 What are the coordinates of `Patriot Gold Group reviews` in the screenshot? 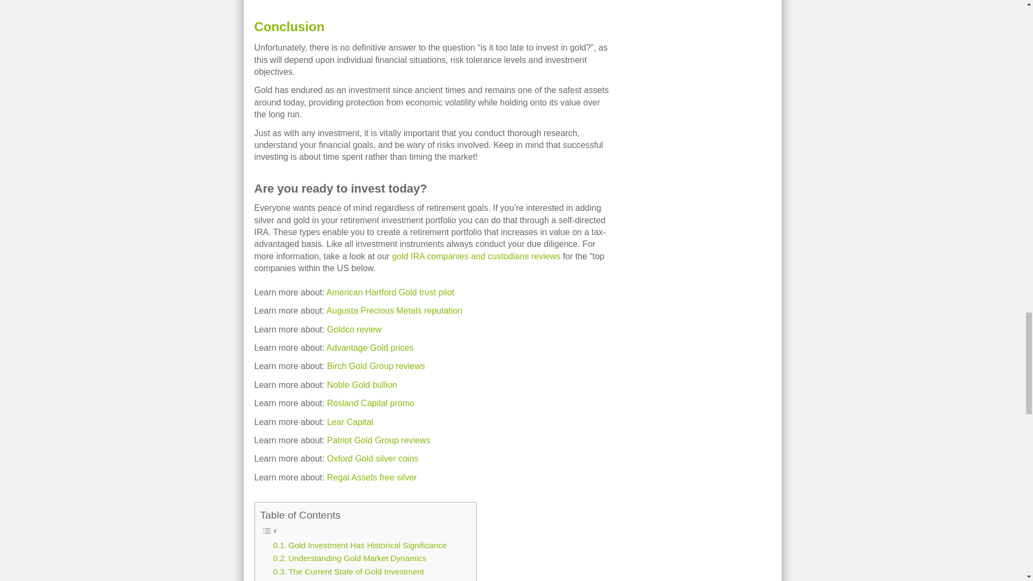 It's located at (379, 440).